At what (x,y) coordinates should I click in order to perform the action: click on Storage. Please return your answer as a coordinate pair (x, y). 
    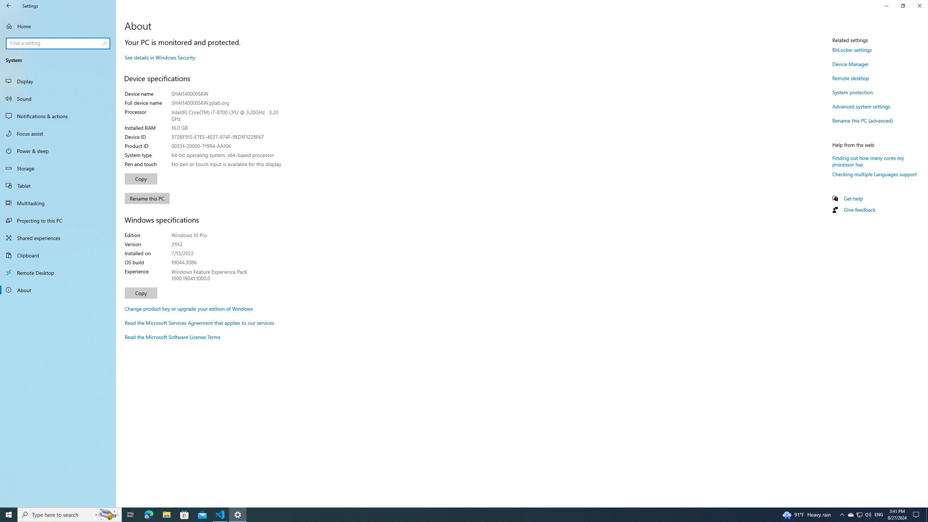
    Looking at the image, I should click on (58, 168).